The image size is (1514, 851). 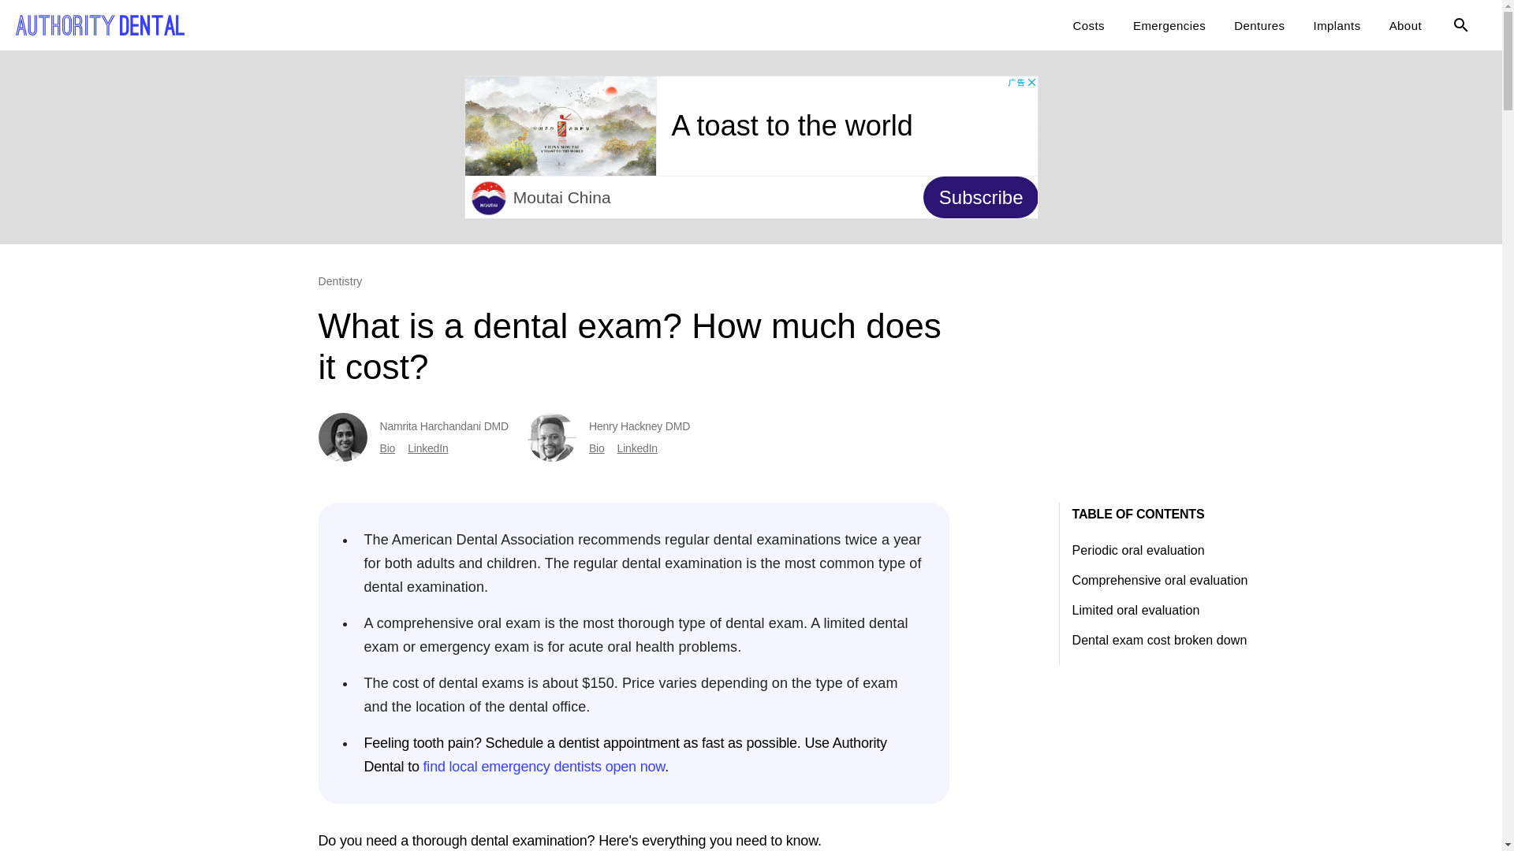 I want to click on Dentistry, so click(x=341, y=281).